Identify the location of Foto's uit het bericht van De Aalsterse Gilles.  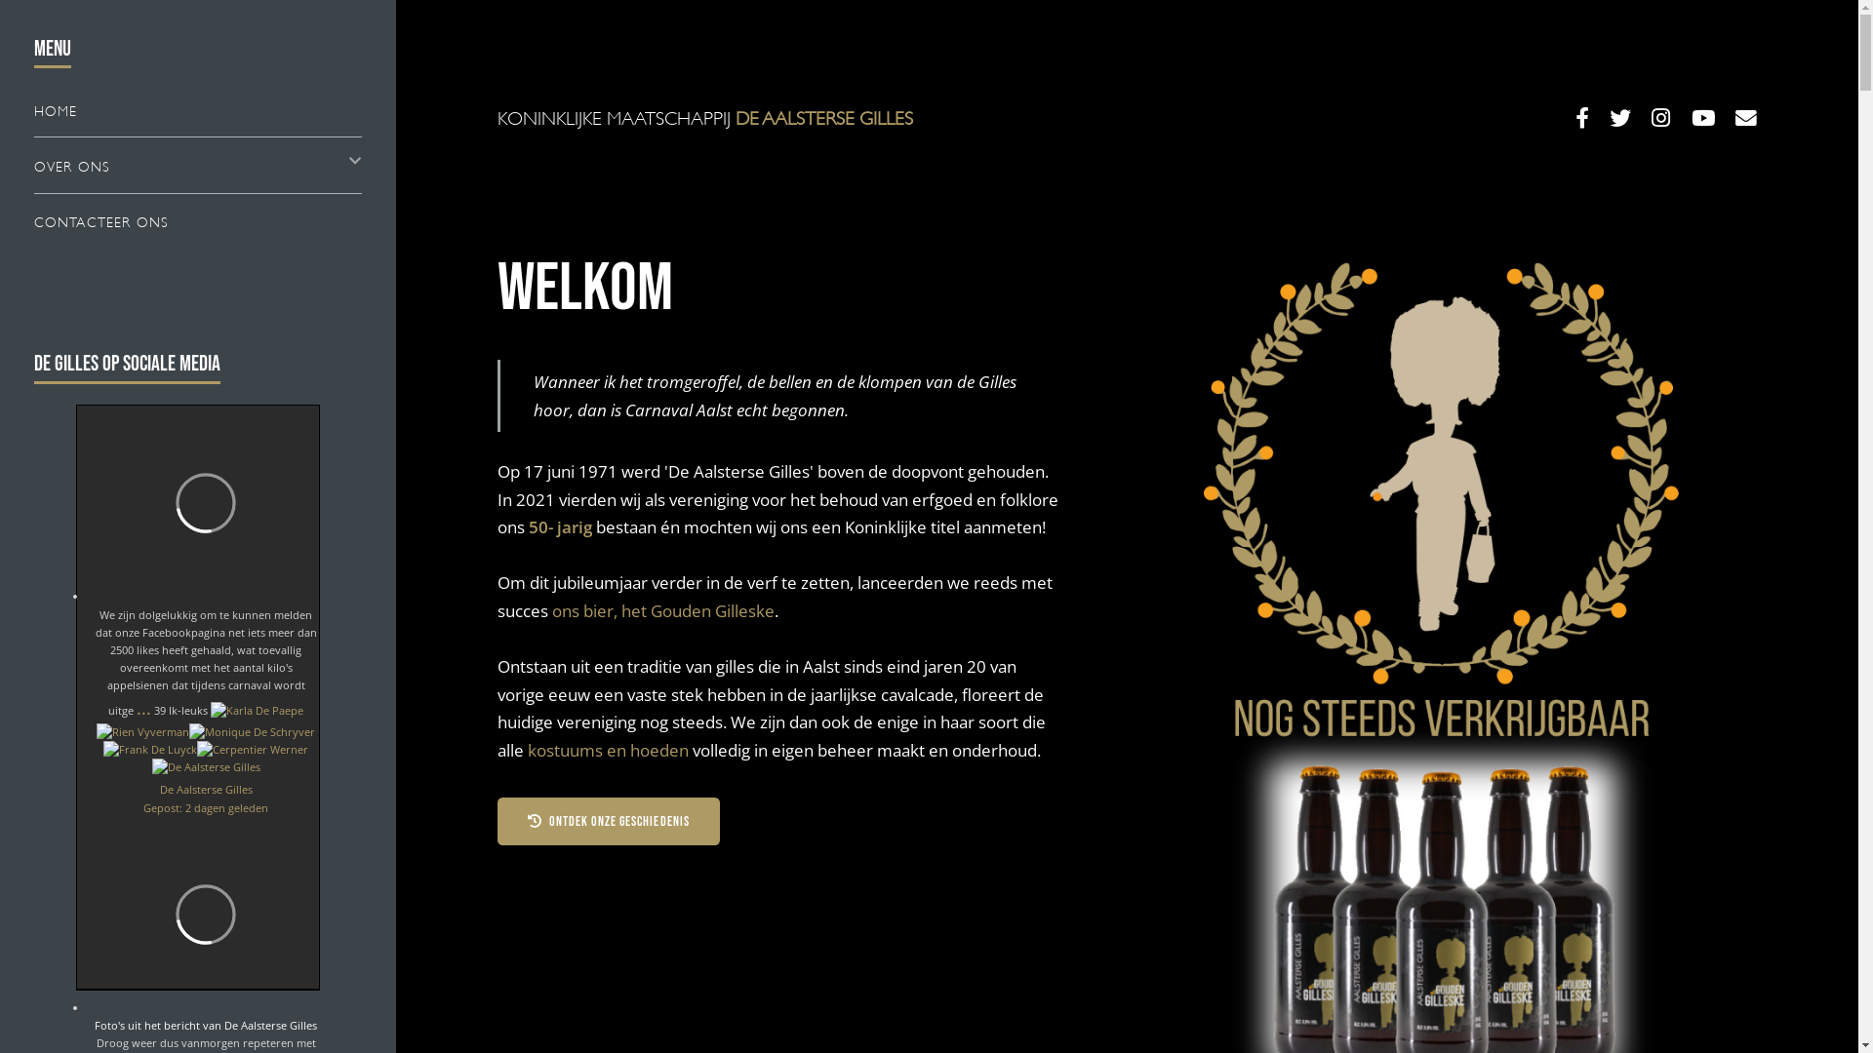
(206, 1026).